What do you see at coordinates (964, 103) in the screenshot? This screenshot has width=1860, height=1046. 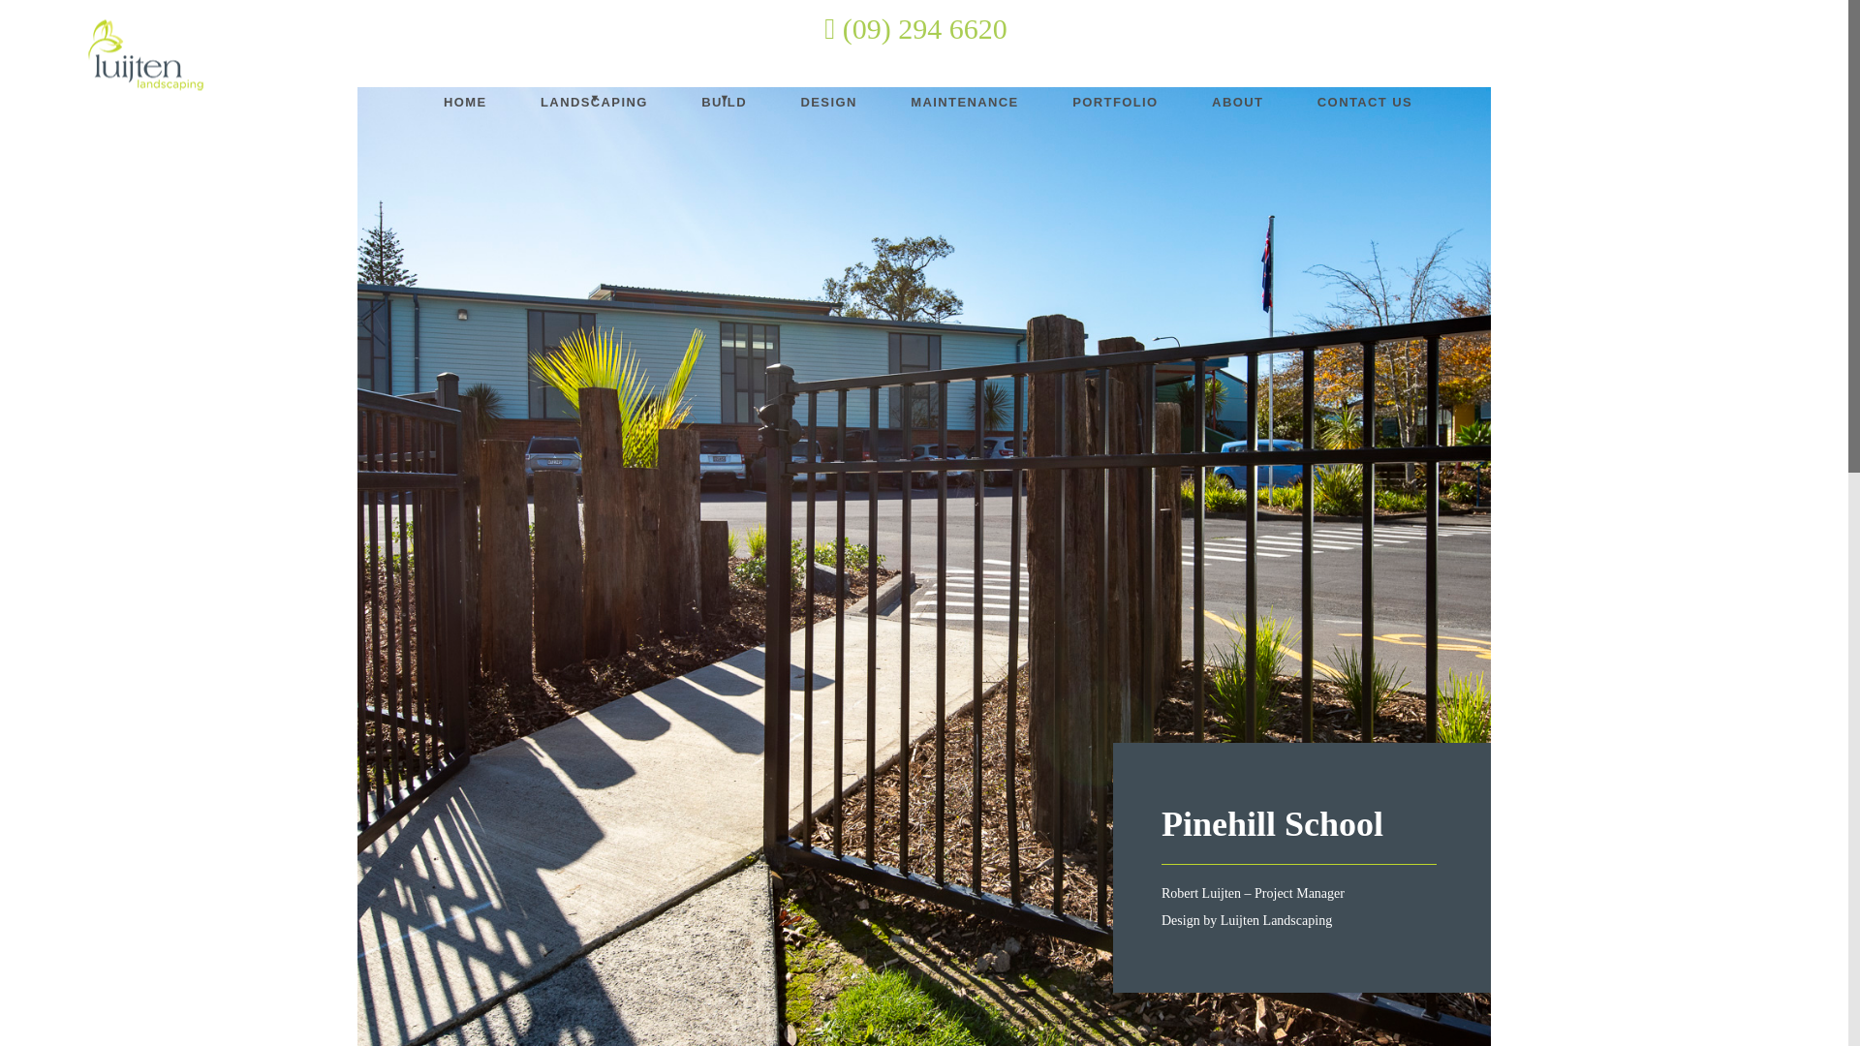 I see `MAINTENANCE` at bounding box center [964, 103].